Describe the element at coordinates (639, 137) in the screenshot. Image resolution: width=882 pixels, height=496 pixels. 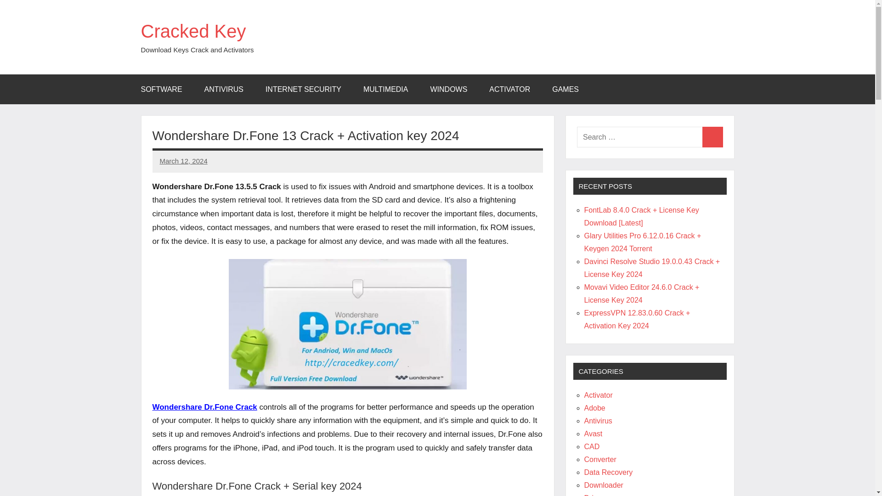
I see `Search for:` at that location.